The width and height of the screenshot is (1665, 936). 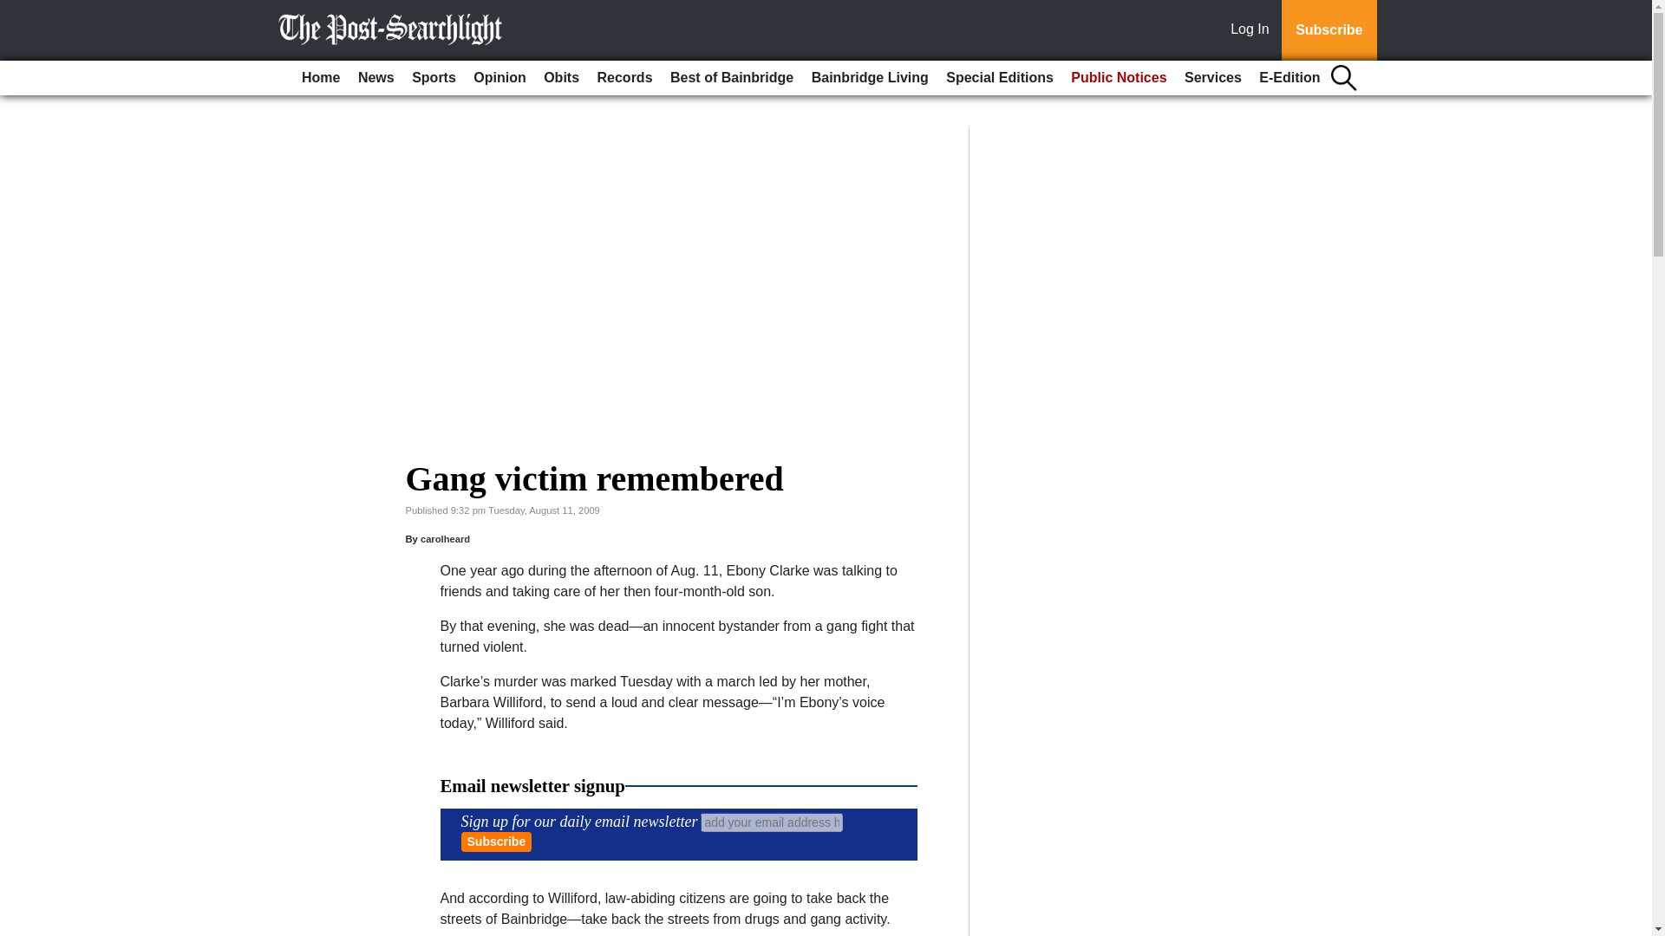 What do you see at coordinates (732, 78) in the screenshot?
I see `Best of Bainbridge` at bounding box center [732, 78].